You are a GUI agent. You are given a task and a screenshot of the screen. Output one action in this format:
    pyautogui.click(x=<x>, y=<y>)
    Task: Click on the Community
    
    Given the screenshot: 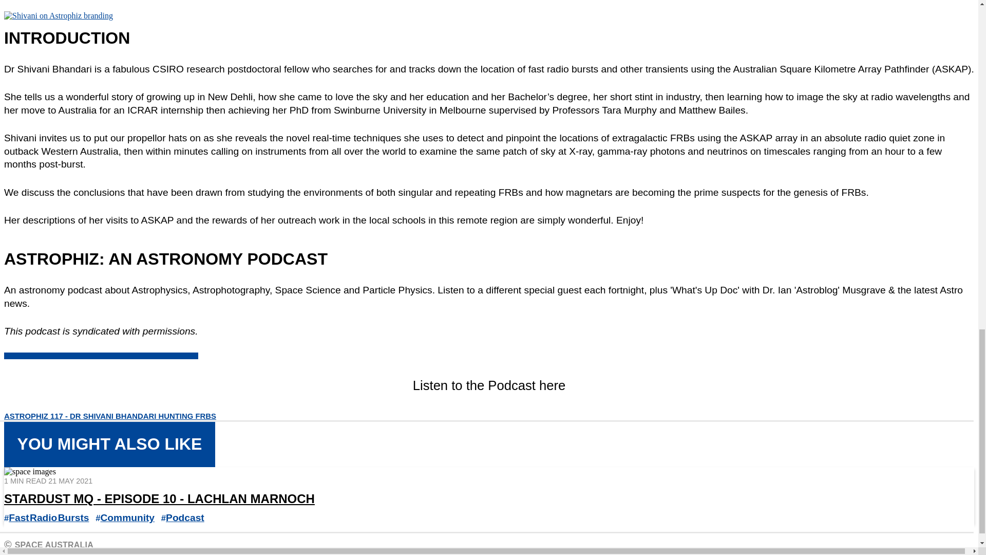 What is the action you would take?
    pyautogui.click(x=127, y=517)
    